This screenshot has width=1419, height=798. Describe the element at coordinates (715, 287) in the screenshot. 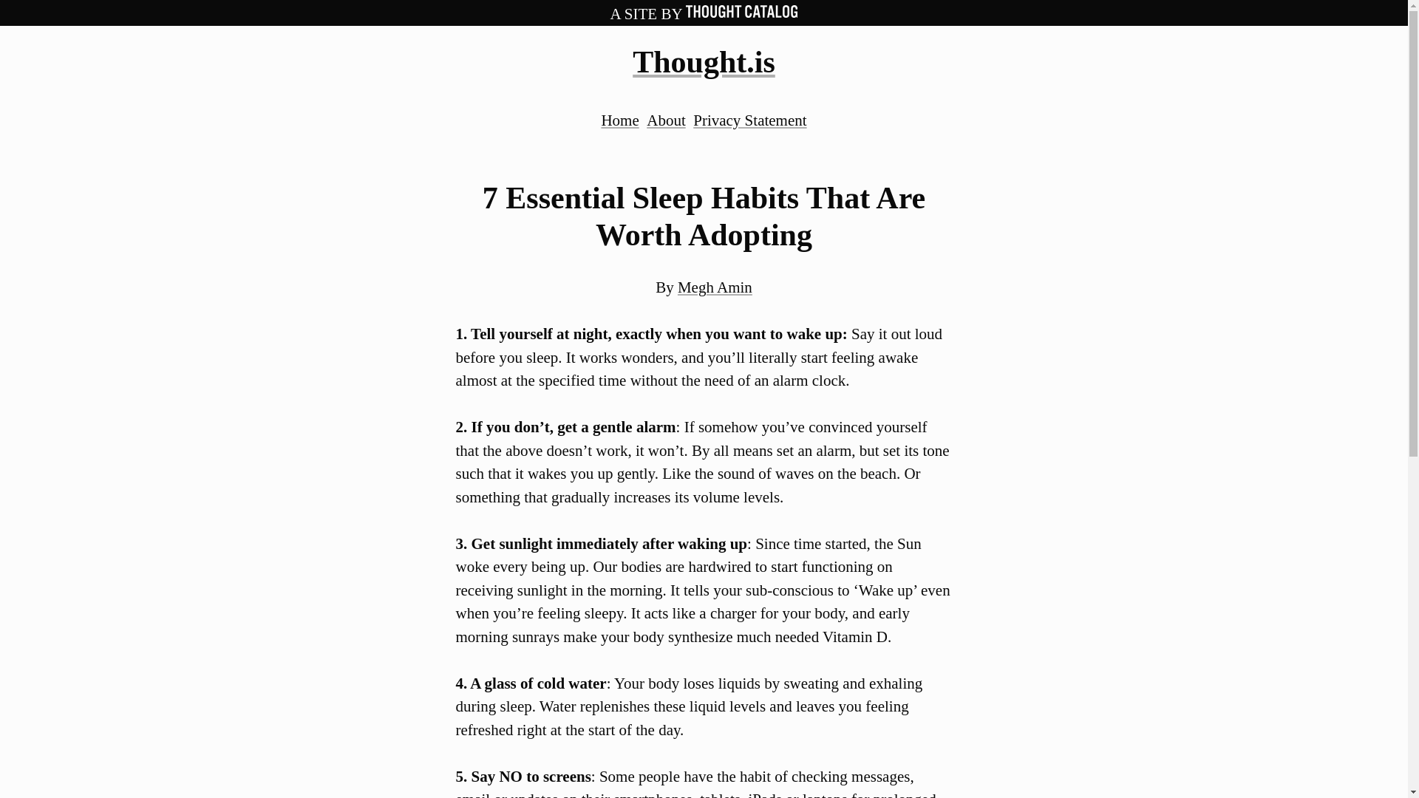

I see `Megh Amin` at that location.